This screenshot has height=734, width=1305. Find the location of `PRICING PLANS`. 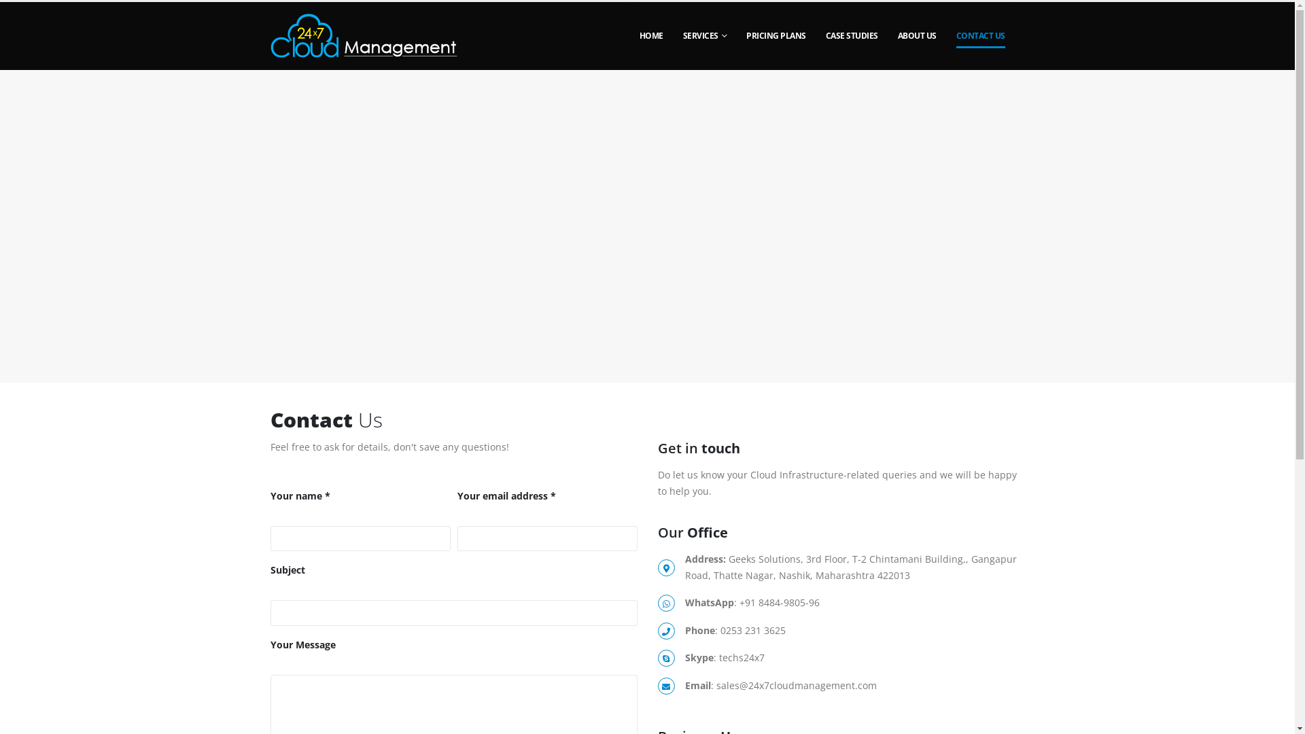

PRICING PLANS is located at coordinates (776, 36).